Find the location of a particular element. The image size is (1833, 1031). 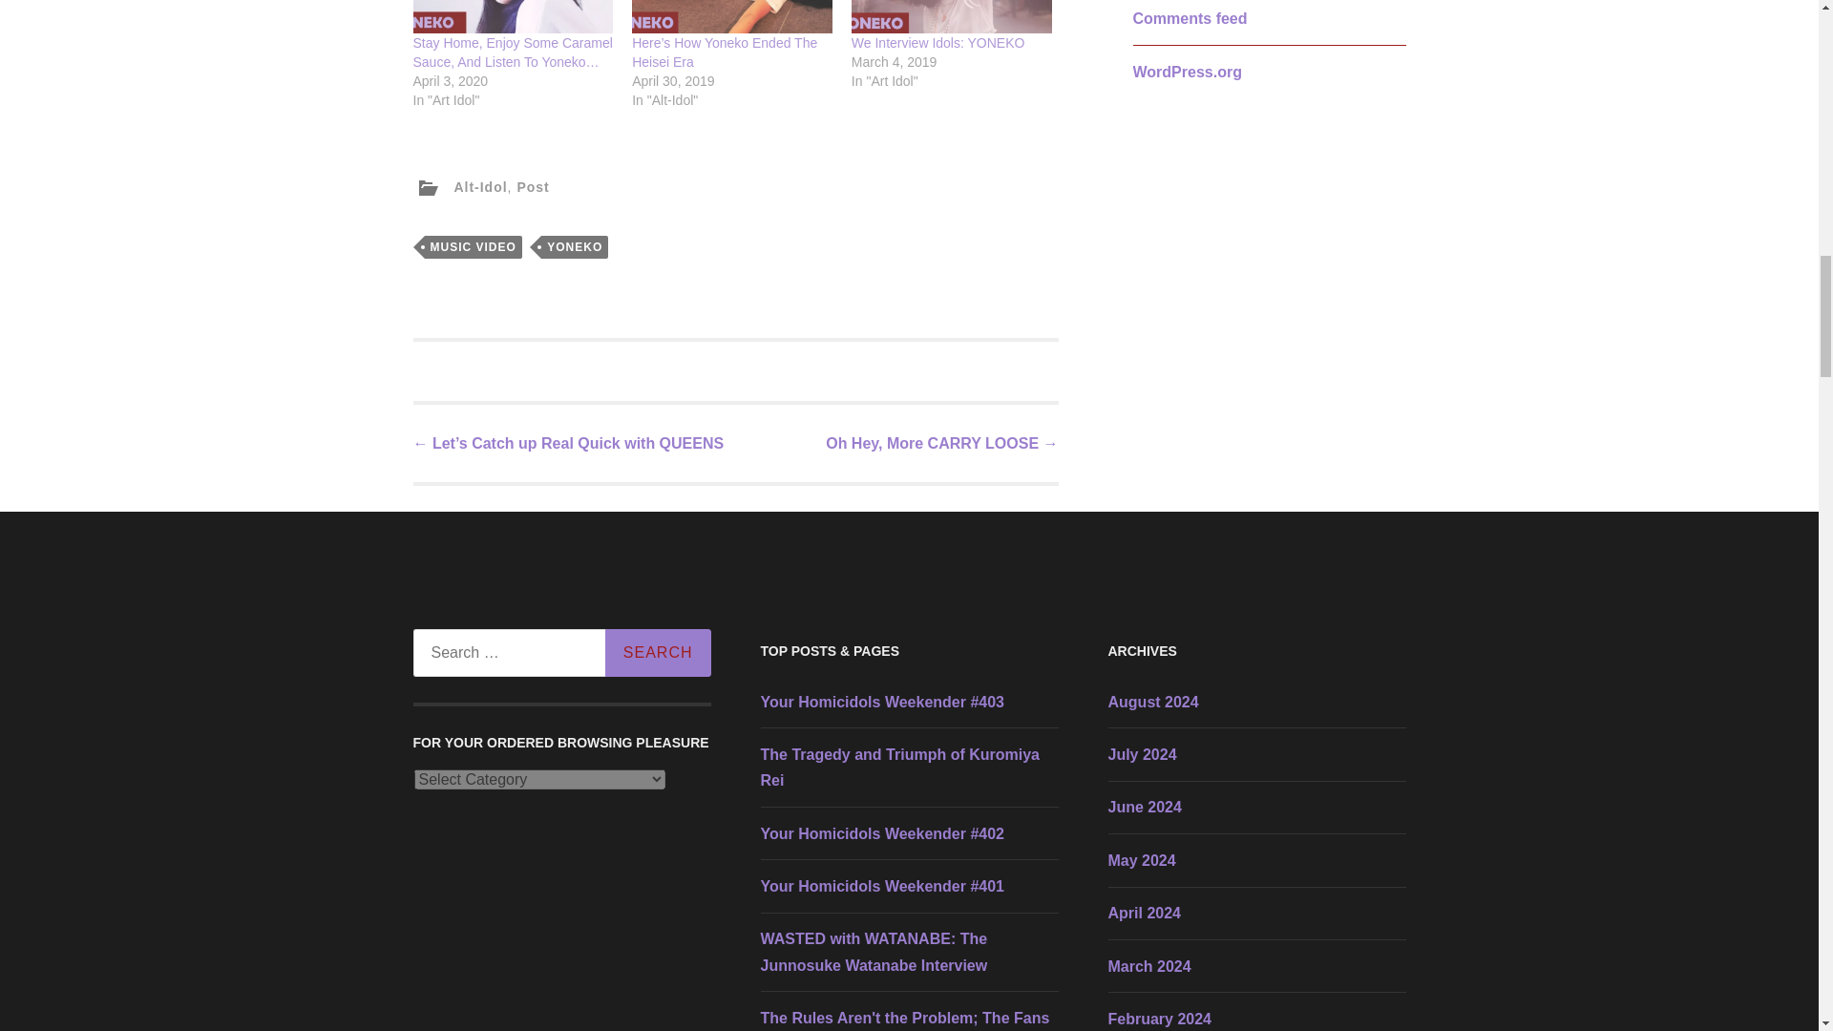

Search is located at coordinates (657, 652).